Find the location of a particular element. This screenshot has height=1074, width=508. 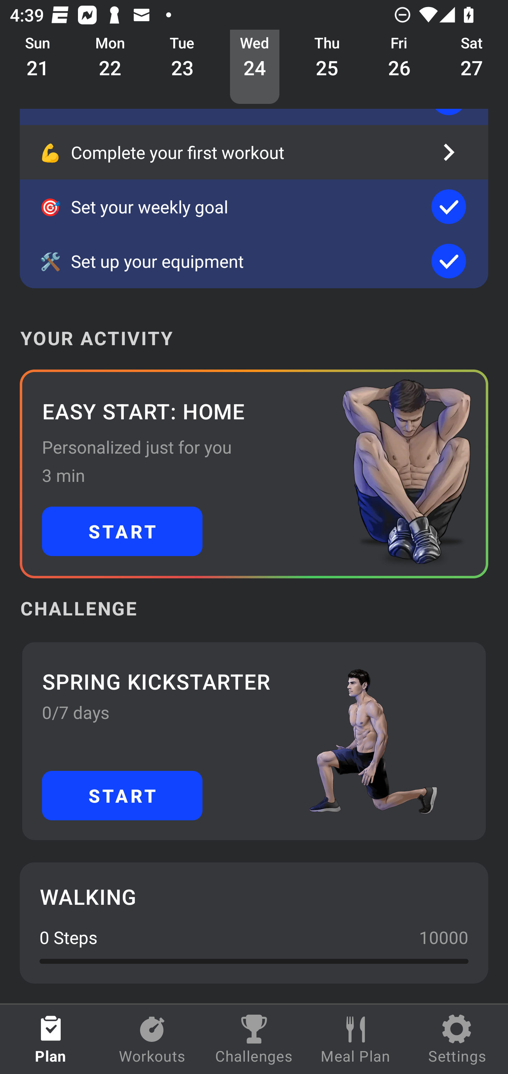

WALKING 0 Steps 10000 0.0 is located at coordinates (254, 923).